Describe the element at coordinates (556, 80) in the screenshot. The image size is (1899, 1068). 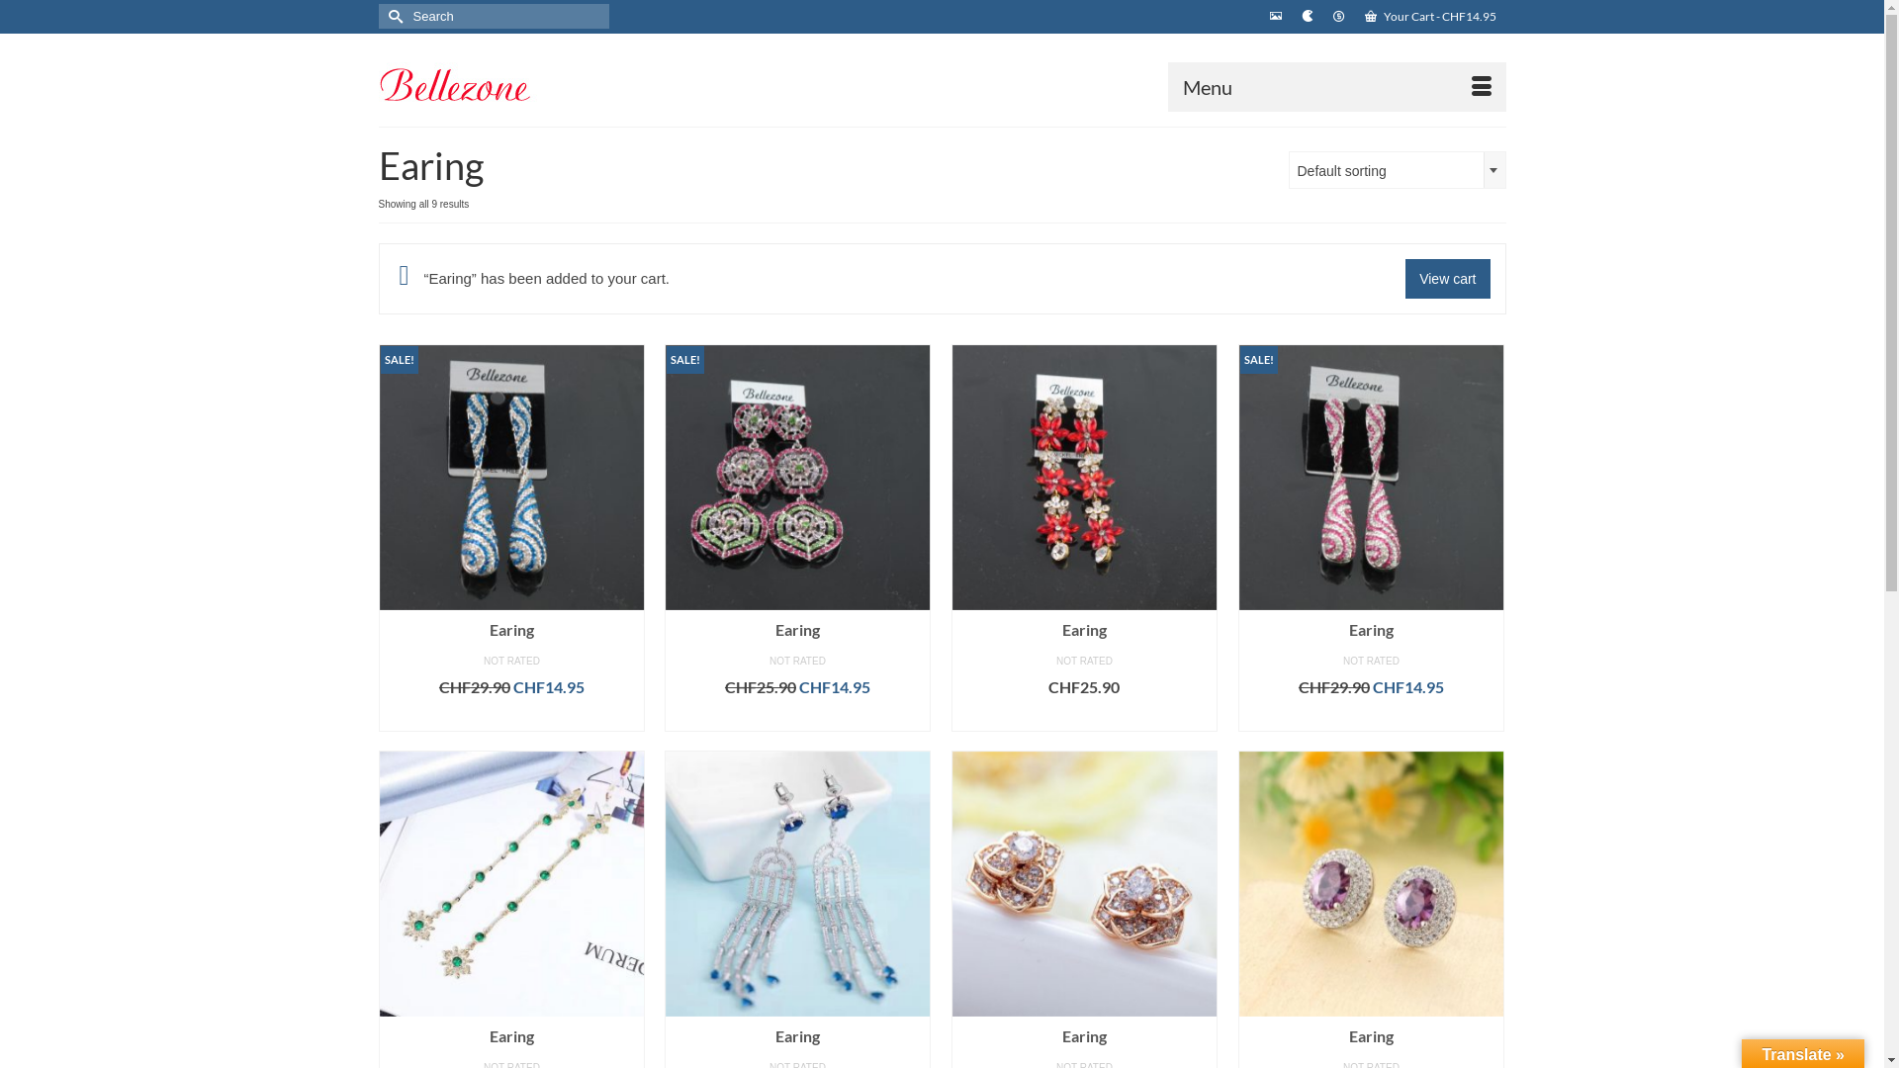
I see `Bellezone` at that location.